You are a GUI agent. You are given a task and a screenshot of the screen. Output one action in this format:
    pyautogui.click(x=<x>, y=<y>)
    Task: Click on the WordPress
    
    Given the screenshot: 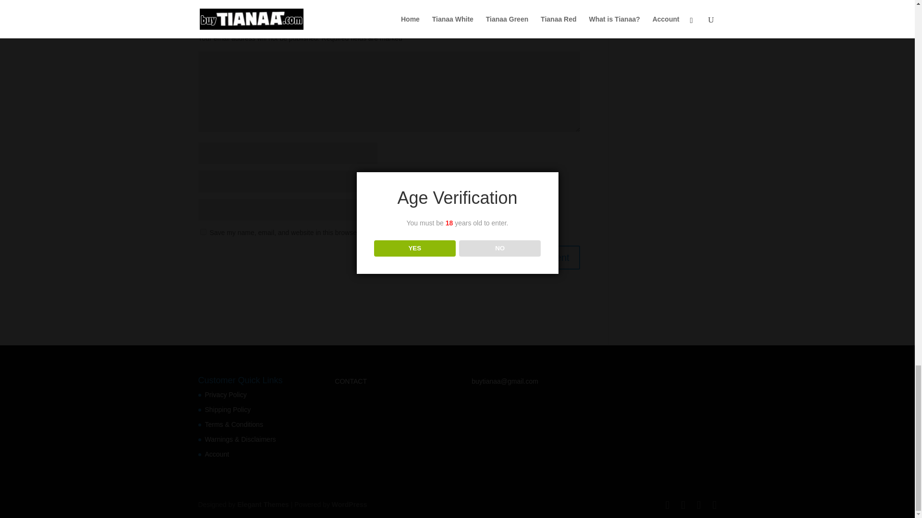 What is the action you would take?
    pyautogui.click(x=350, y=505)
    